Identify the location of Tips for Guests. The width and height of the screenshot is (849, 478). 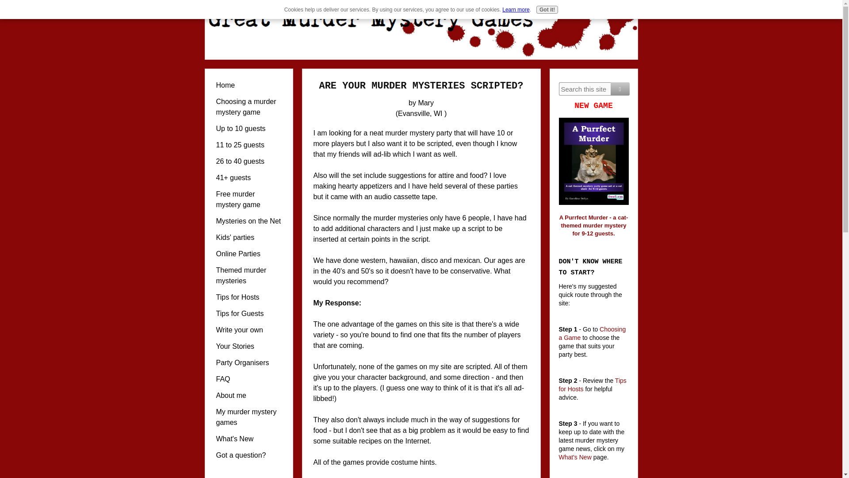
(249, 313).